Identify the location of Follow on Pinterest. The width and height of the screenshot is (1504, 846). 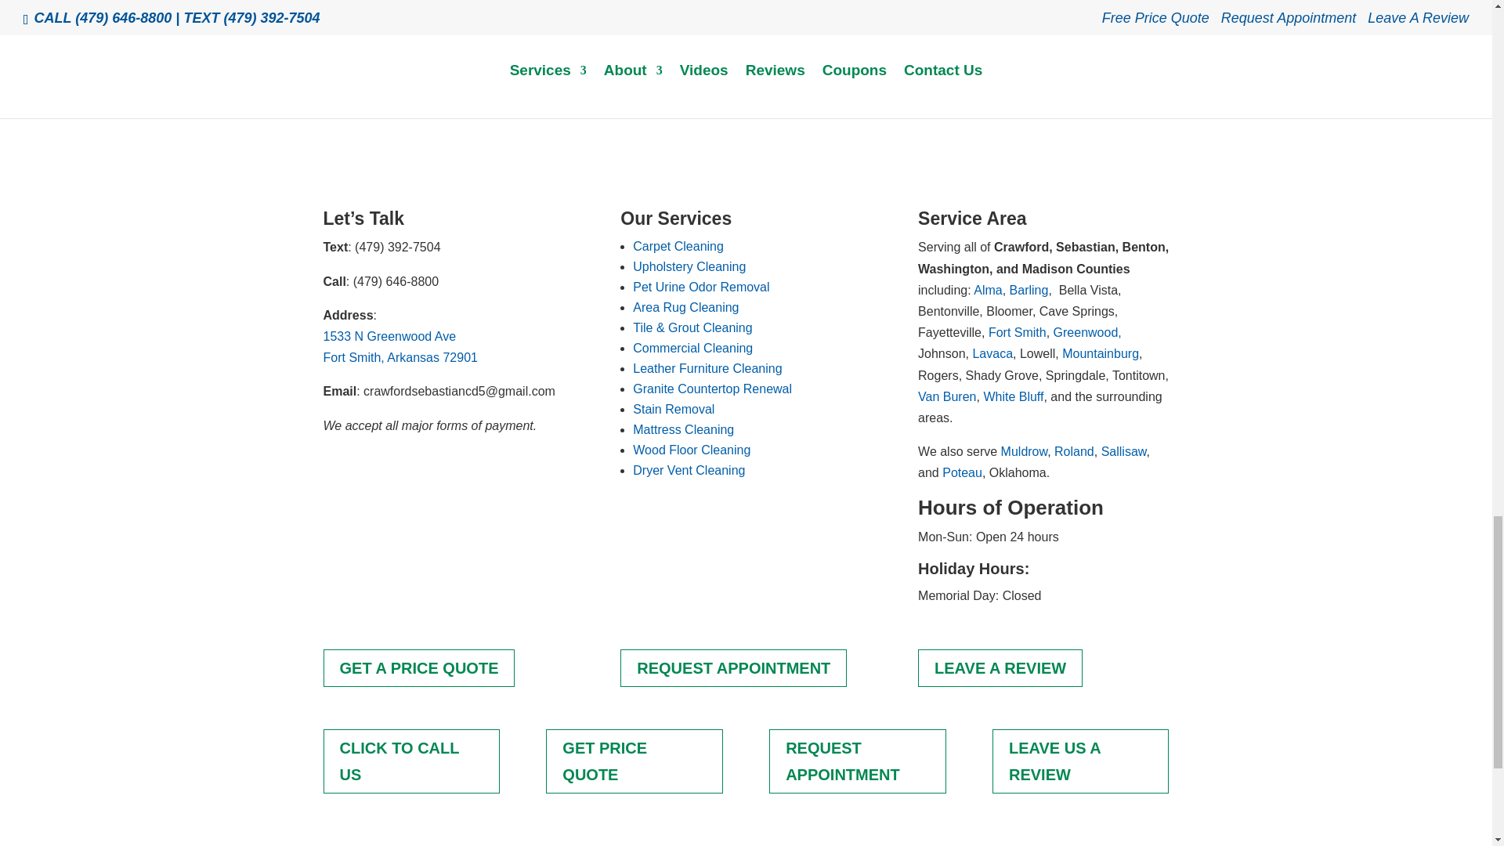
(429, 472).